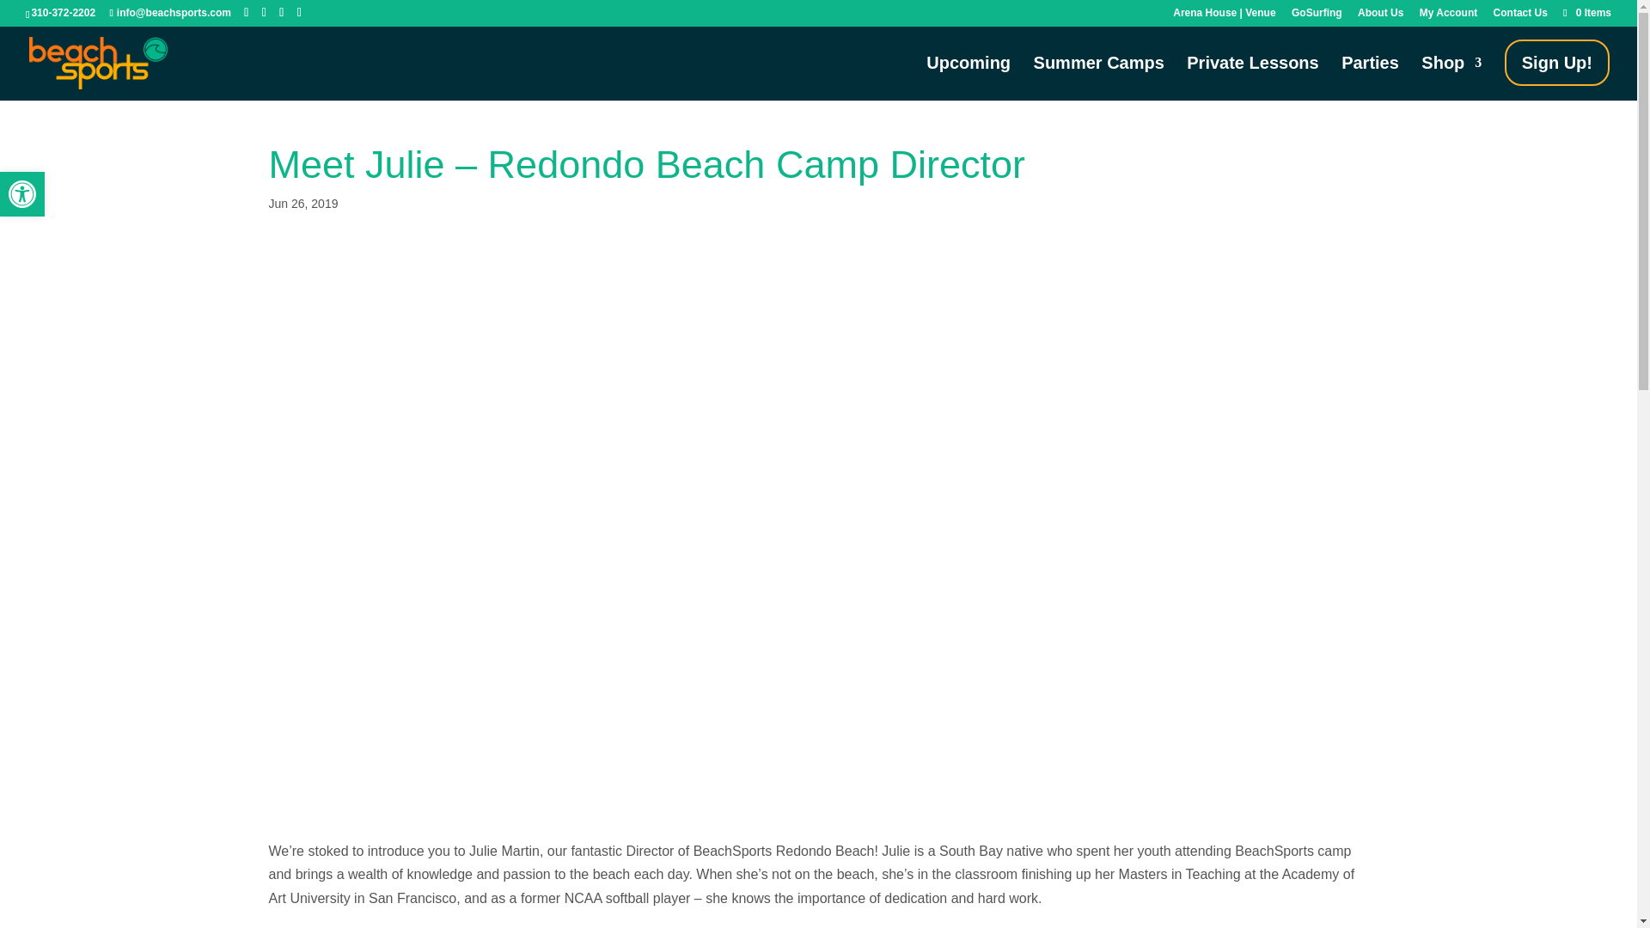 The height and width of the screenshot is (928, 1650). Describe the element at coordinates (22, 193) in the screenshot. I see `Accessibility Tools` at that location.